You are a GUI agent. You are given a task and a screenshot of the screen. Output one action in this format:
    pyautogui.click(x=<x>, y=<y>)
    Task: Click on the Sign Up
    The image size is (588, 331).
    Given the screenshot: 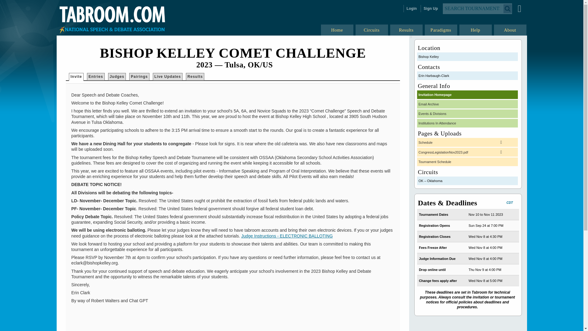 What is the action you would take?
    pyautogui.click(x=430, y=9)
    